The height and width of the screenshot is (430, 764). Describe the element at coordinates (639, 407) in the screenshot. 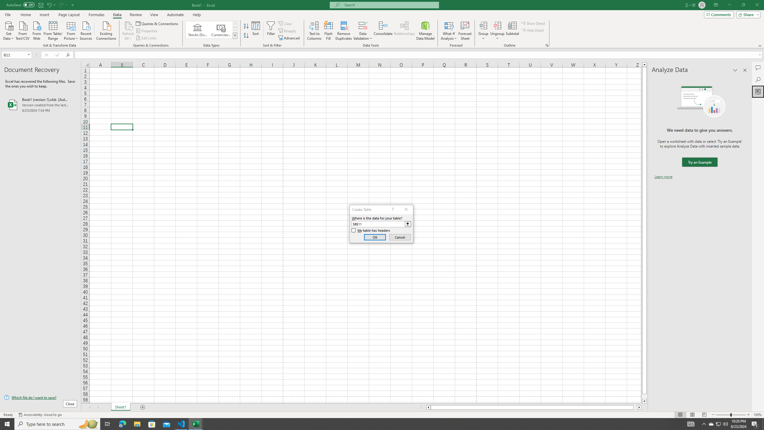

I see `Column right` at that location.